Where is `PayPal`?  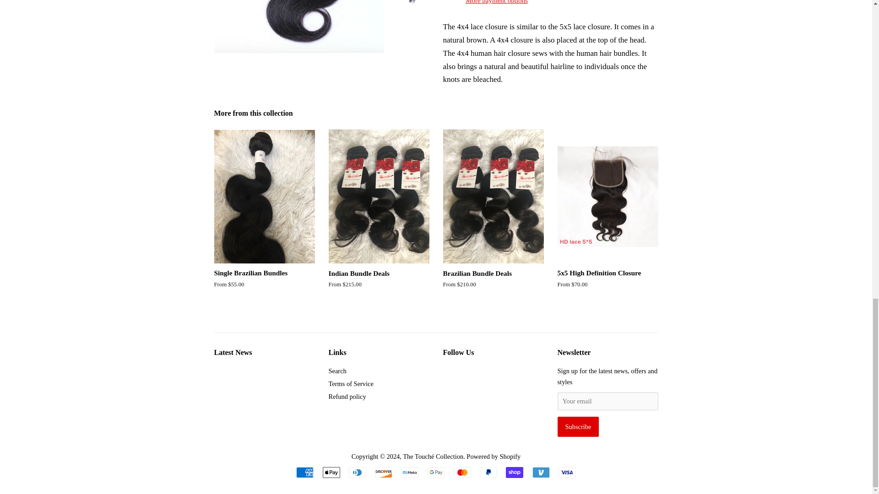 PayPal is located at coordinates (488, 472).